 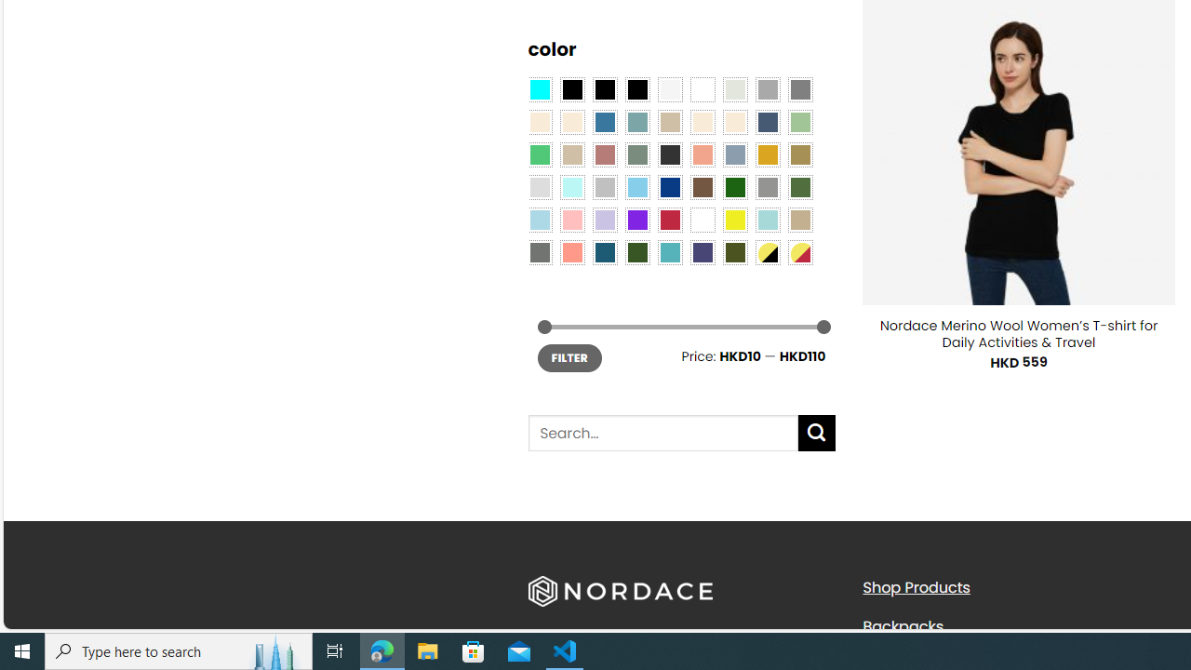 What do you see at coordinates (540, 186) in the screenshot?
I see `Light Gray` at bounding box center [540, 186].